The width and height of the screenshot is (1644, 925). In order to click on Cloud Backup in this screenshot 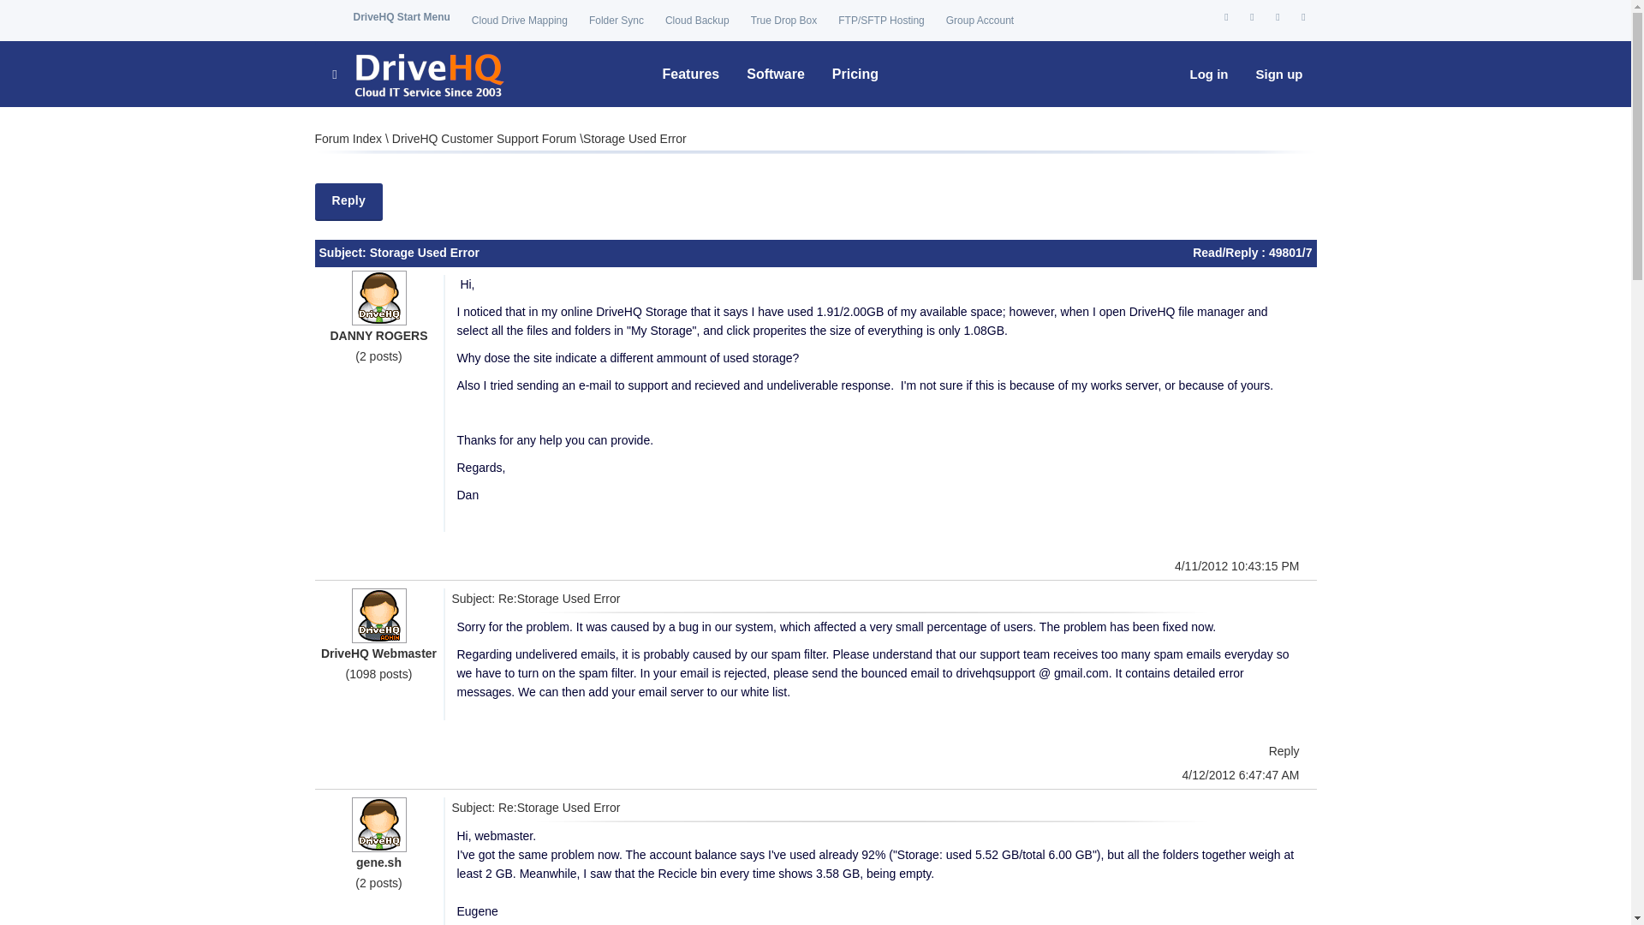, I will do `click(697, 21)`.